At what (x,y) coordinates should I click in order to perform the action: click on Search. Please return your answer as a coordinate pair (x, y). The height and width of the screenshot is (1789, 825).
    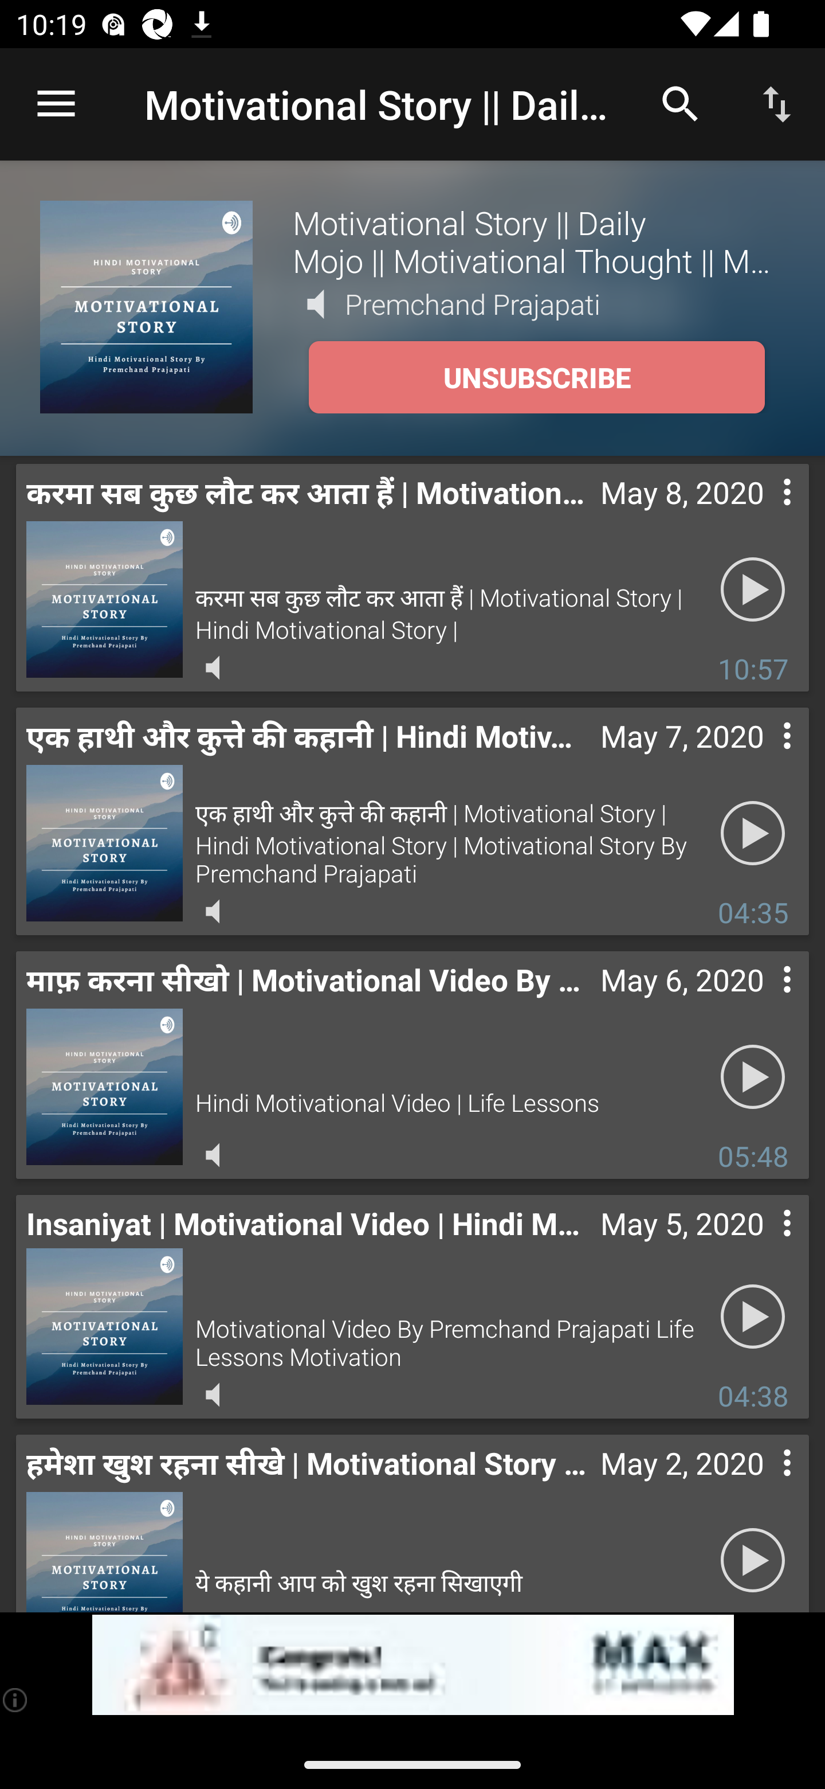
    Looking at the image, I should click on (681, 103).